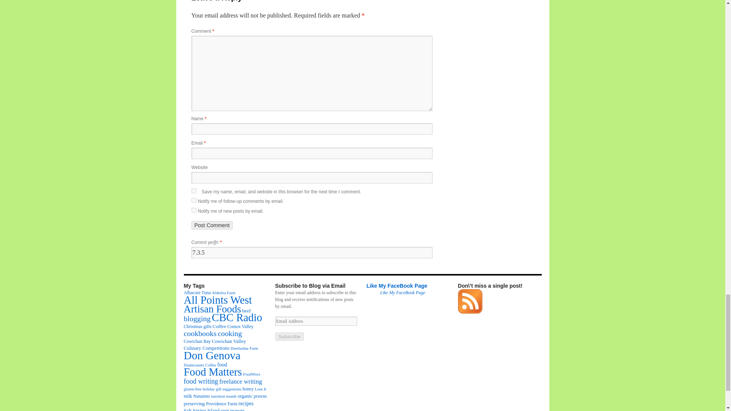  What do you see at coordinates (311, 253) in the screenshot?
I see `7.3.5` at bounding box center [311, 253].